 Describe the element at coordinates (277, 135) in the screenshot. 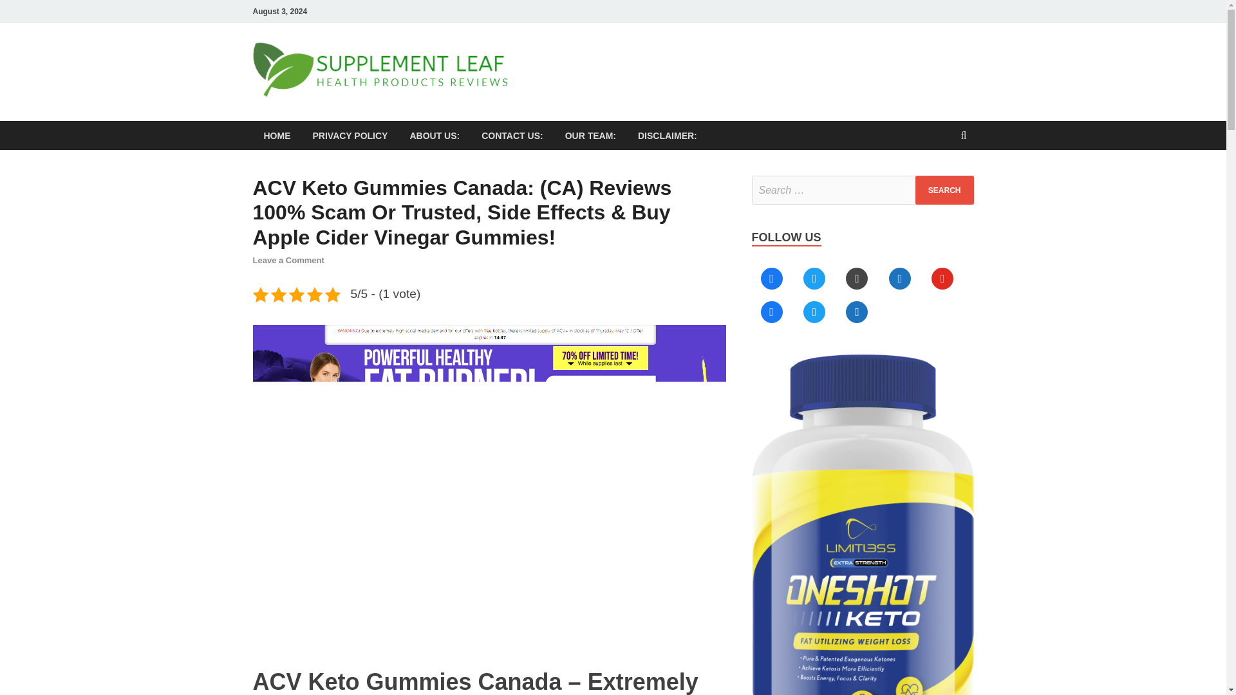

I see `HOME` at that location.